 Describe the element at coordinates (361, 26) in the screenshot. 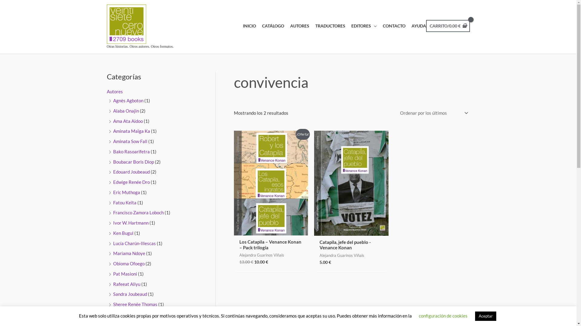

I see `EDITORES` at that location.